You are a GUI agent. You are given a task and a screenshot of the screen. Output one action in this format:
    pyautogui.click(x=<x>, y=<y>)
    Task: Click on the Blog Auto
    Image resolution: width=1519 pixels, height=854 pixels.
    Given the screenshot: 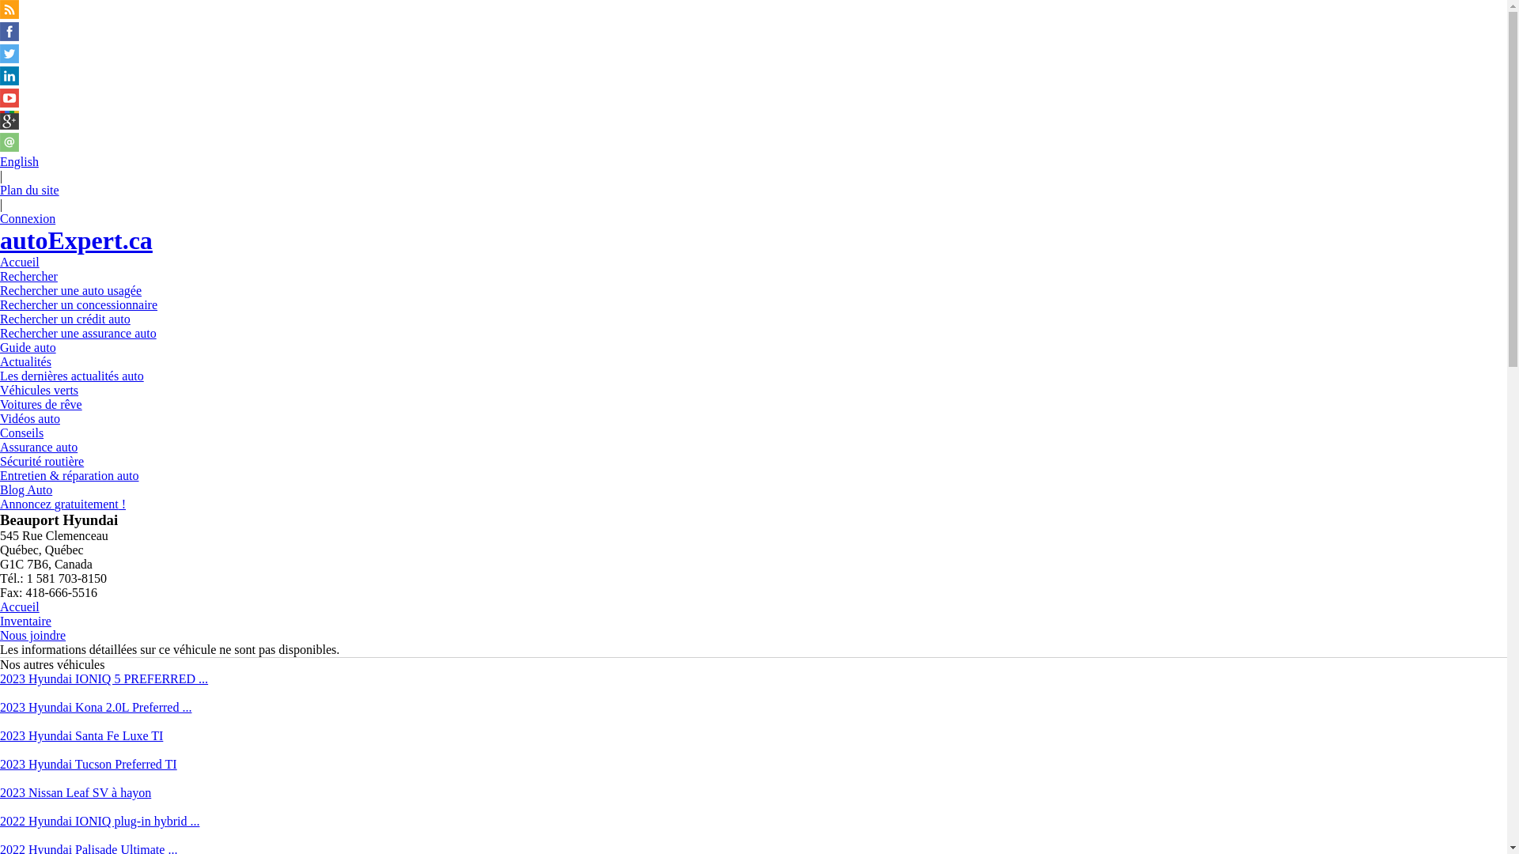 What is the action you would take?
    pyautogui.click(x=26, y=490)
    